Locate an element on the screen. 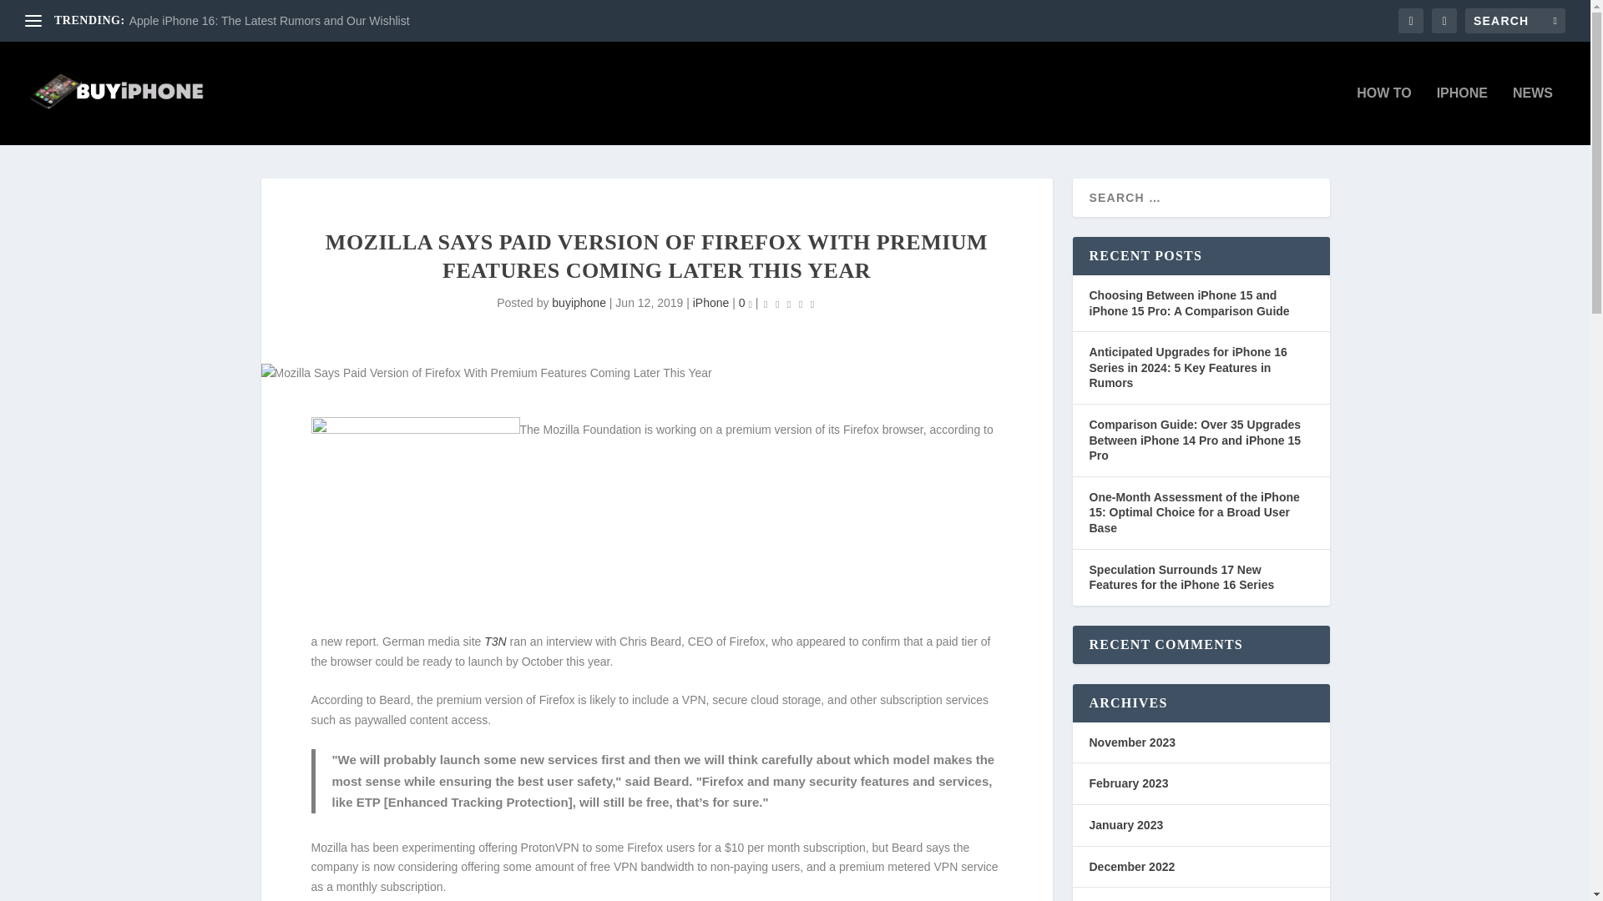 This screenshot has height=901, width=1603. HOW TO is located at coordinates (1383, 115).